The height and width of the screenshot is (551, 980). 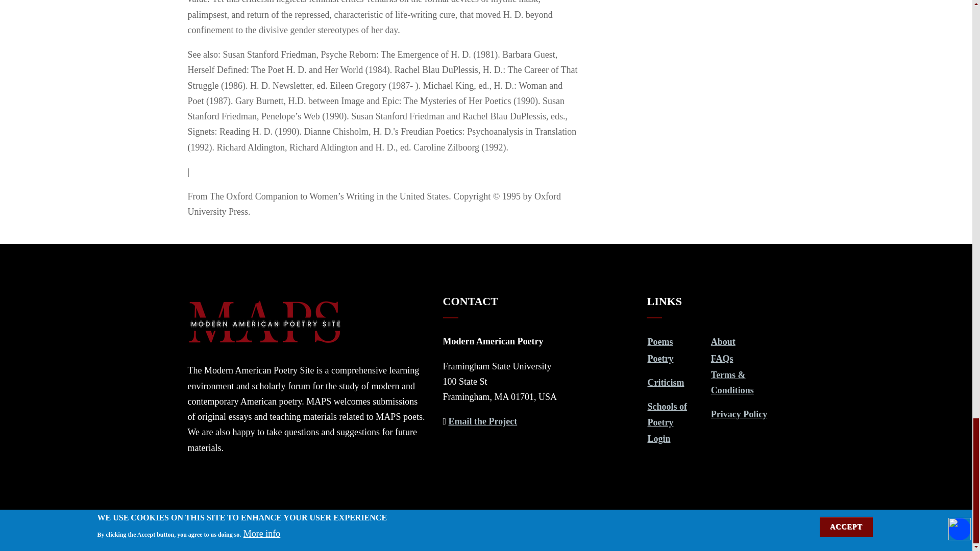 What do you see at coordinates (658, 439) in the screenshot?
I see `Login` at bounding box center [658, 439].